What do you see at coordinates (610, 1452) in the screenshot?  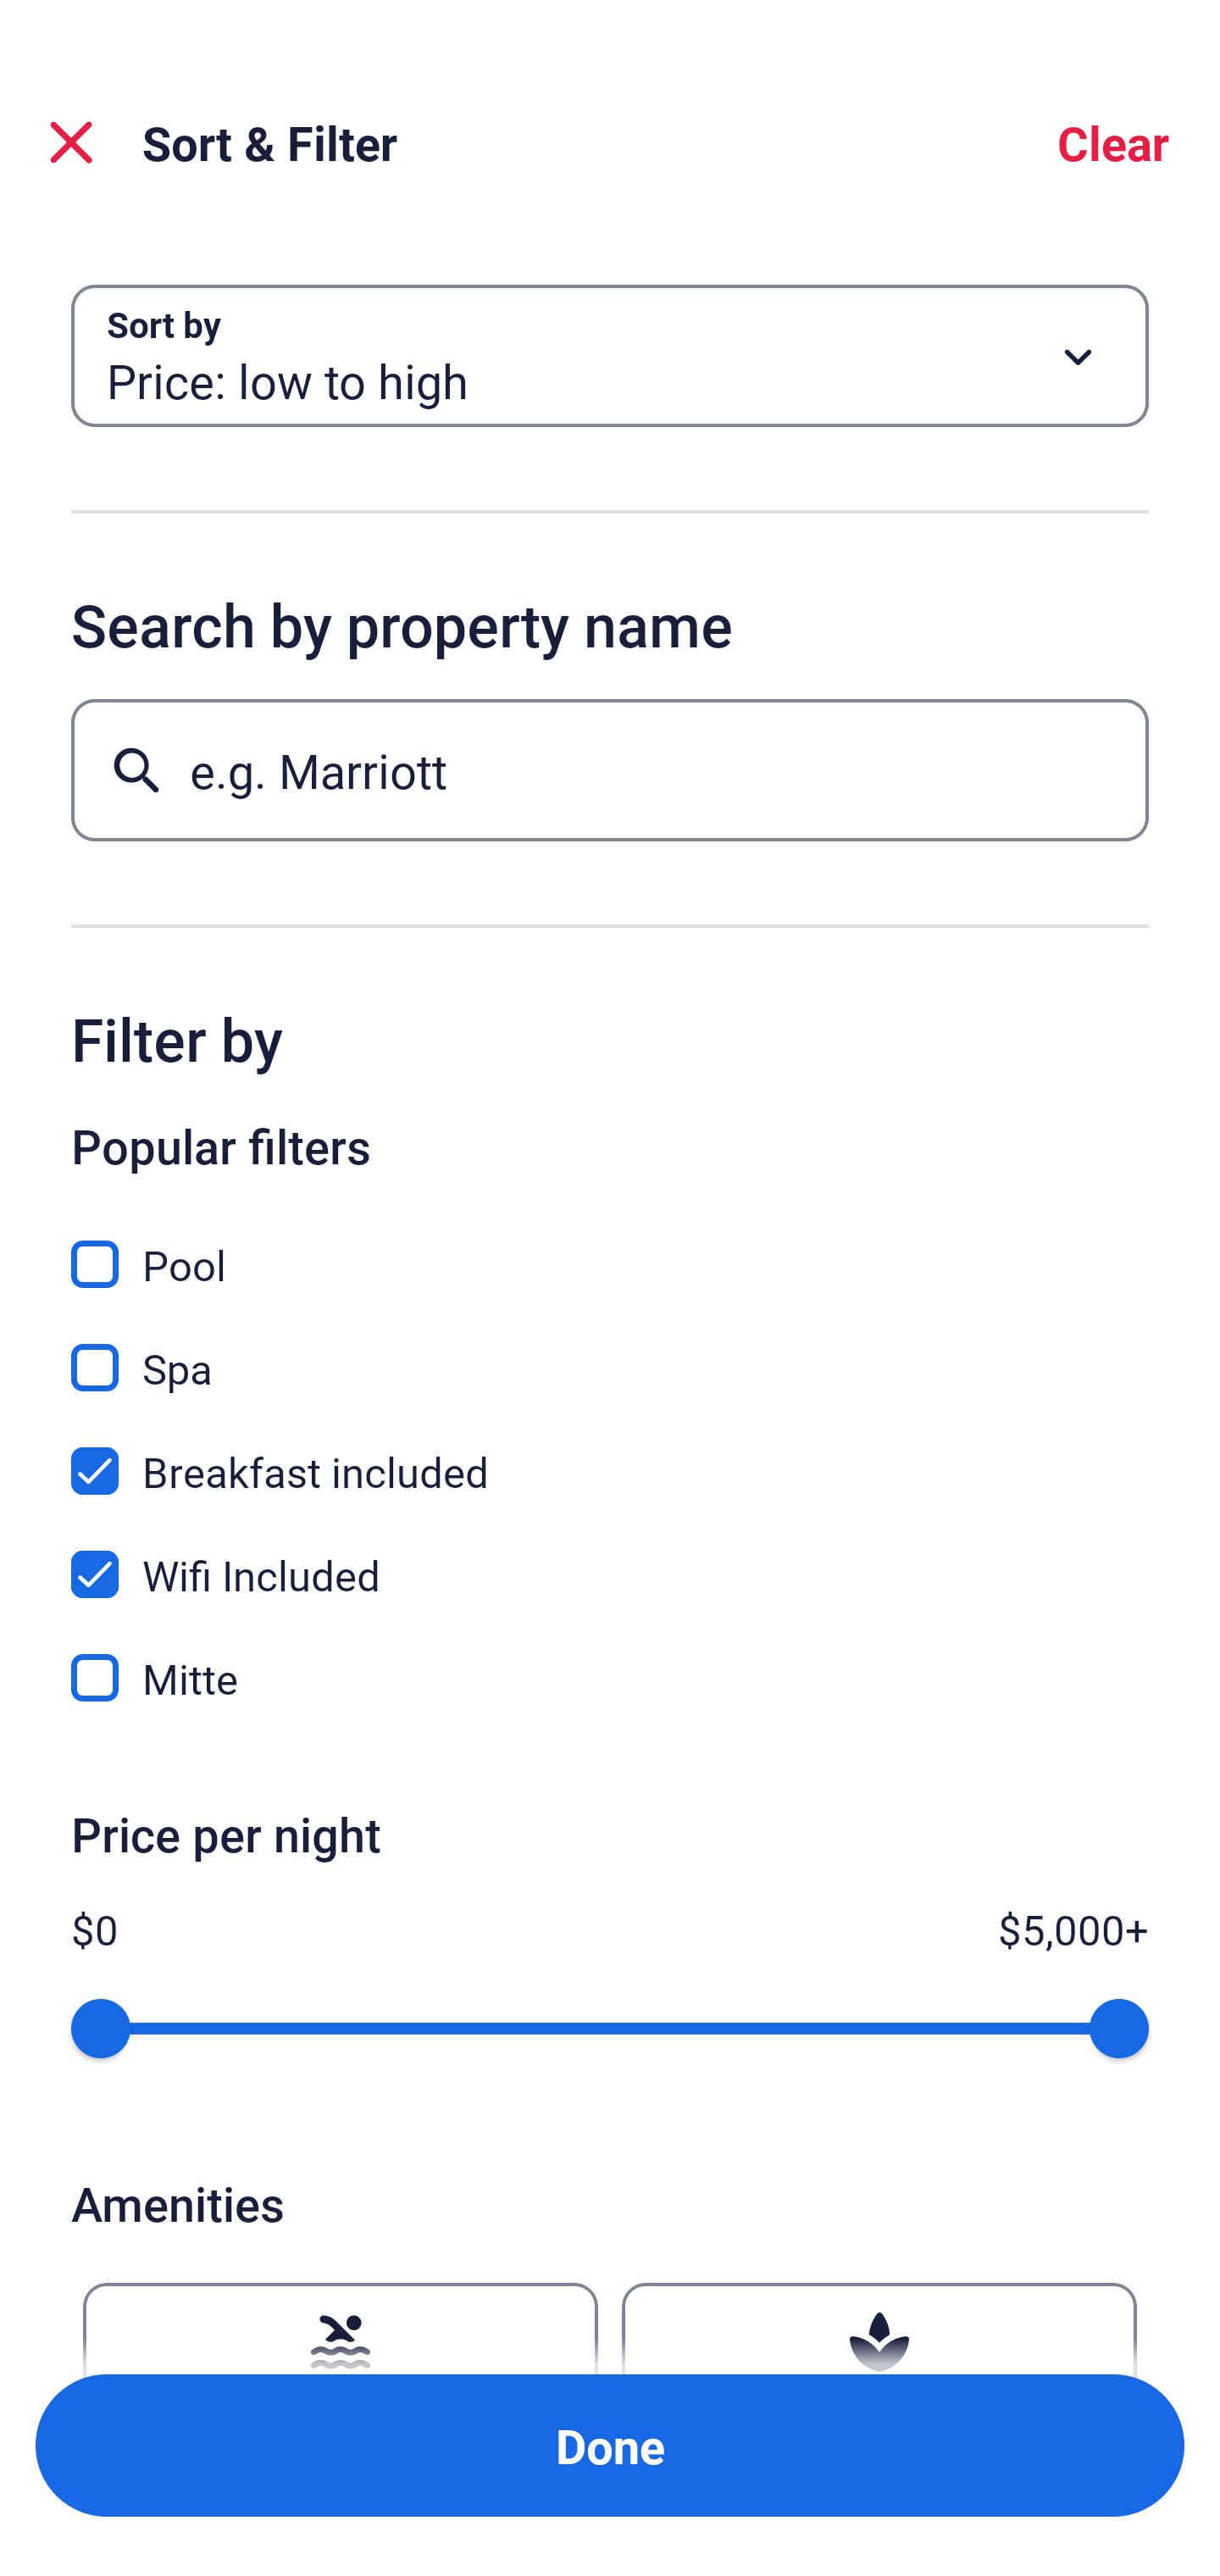 I see `Breakfast included, Breakfast included` at bounding box center [610, 1452].